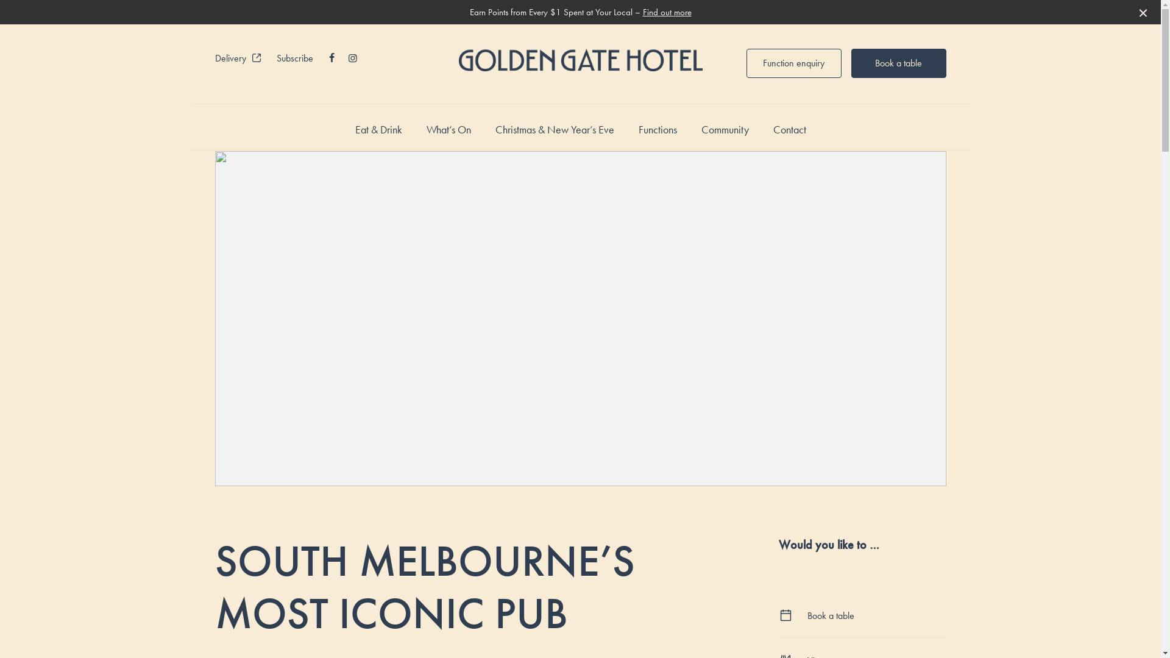 The width and height of the screenshot is (1170, 658). What do you see at coordinates (378, 130) in the screenshot?
I see `Eat & Drink` at bounding box center [378, 130].